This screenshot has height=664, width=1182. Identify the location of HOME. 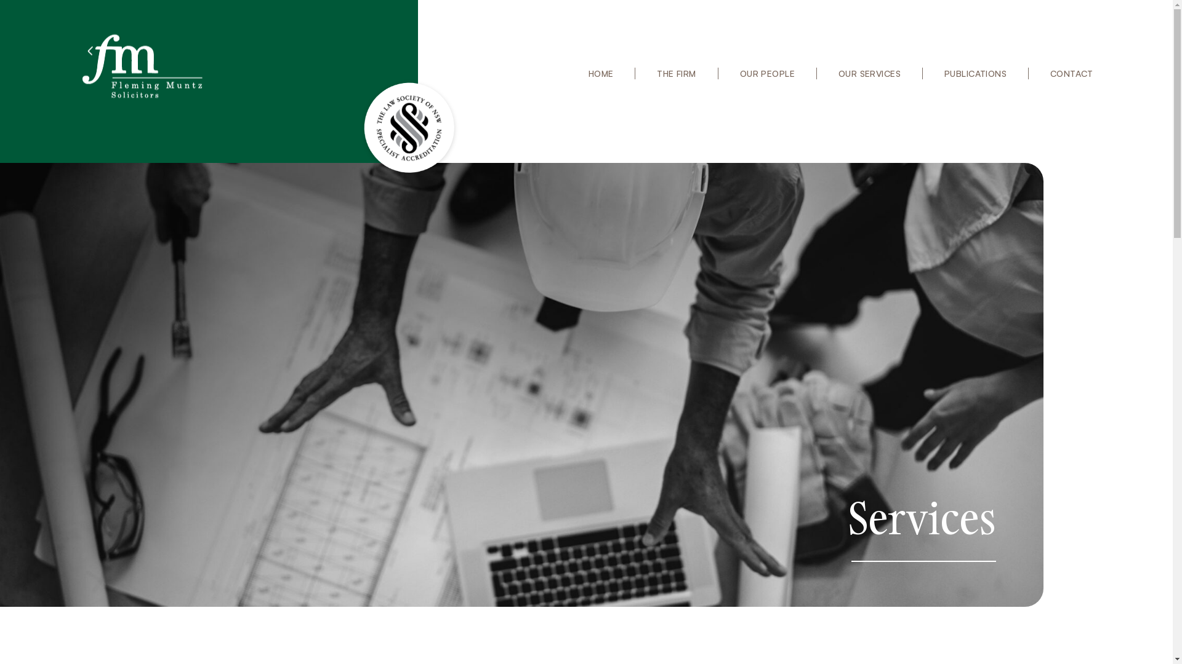
(601, 74).